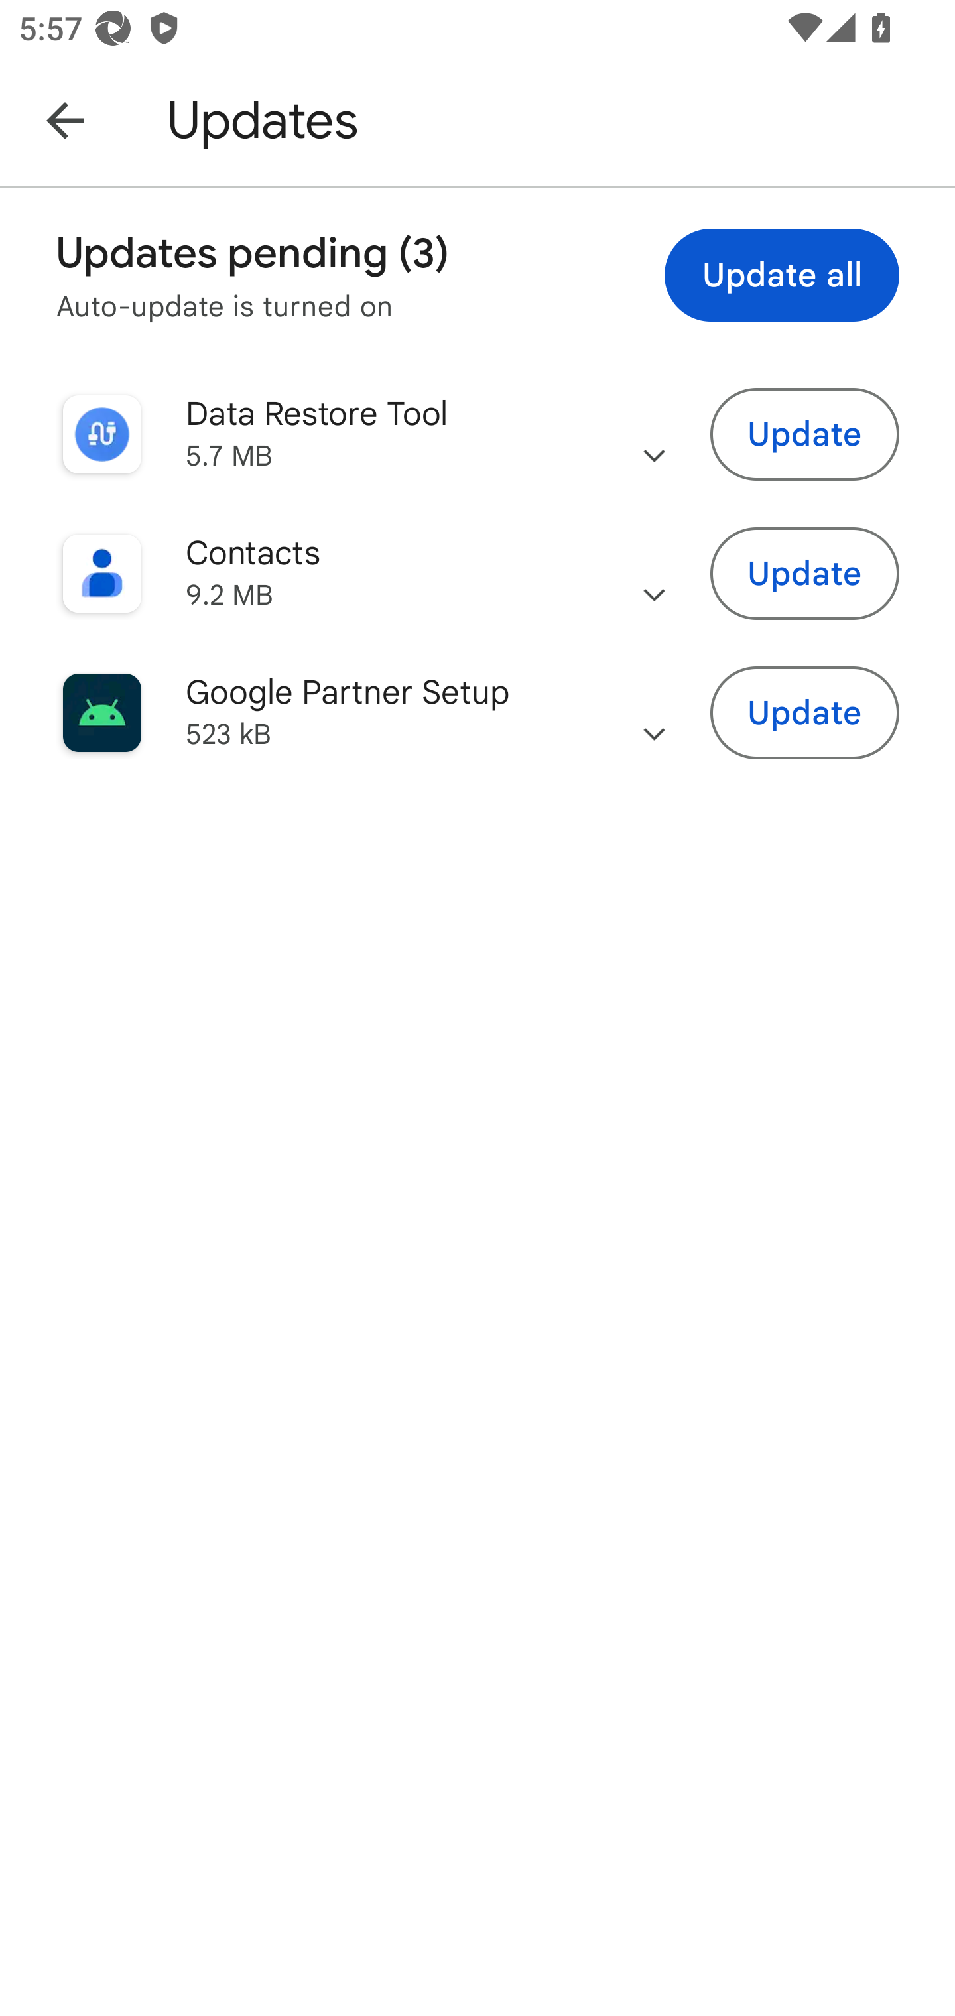 This screenshot has height=2016, width=955. I want to click on Update, so click(805, 433).